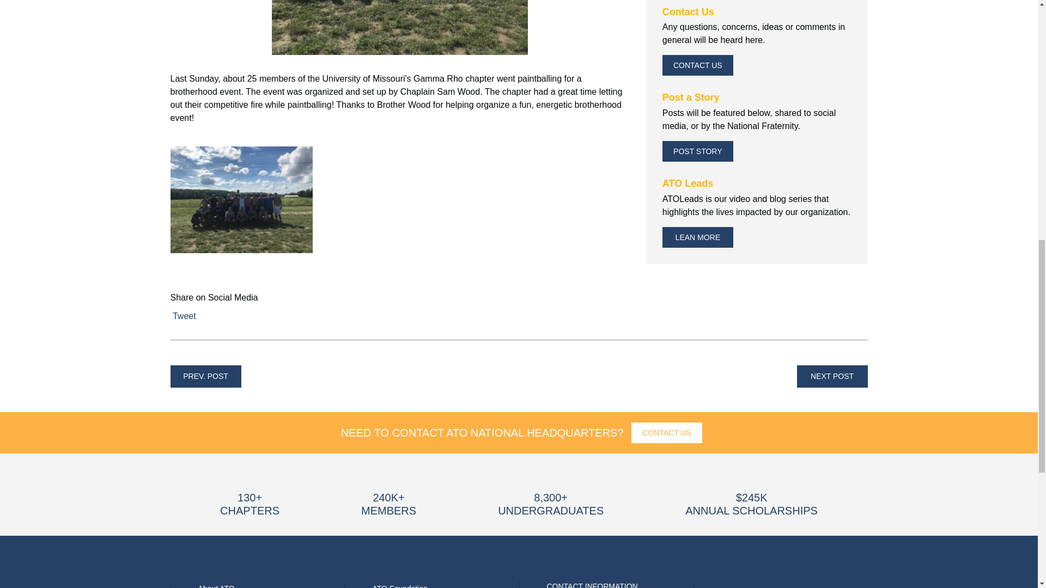 Image resolution: width=1046 pixels, height=588 pixels. Describe the element at coordinates (667, 433) in the screenshot. I see `CONTACT US` at that location.